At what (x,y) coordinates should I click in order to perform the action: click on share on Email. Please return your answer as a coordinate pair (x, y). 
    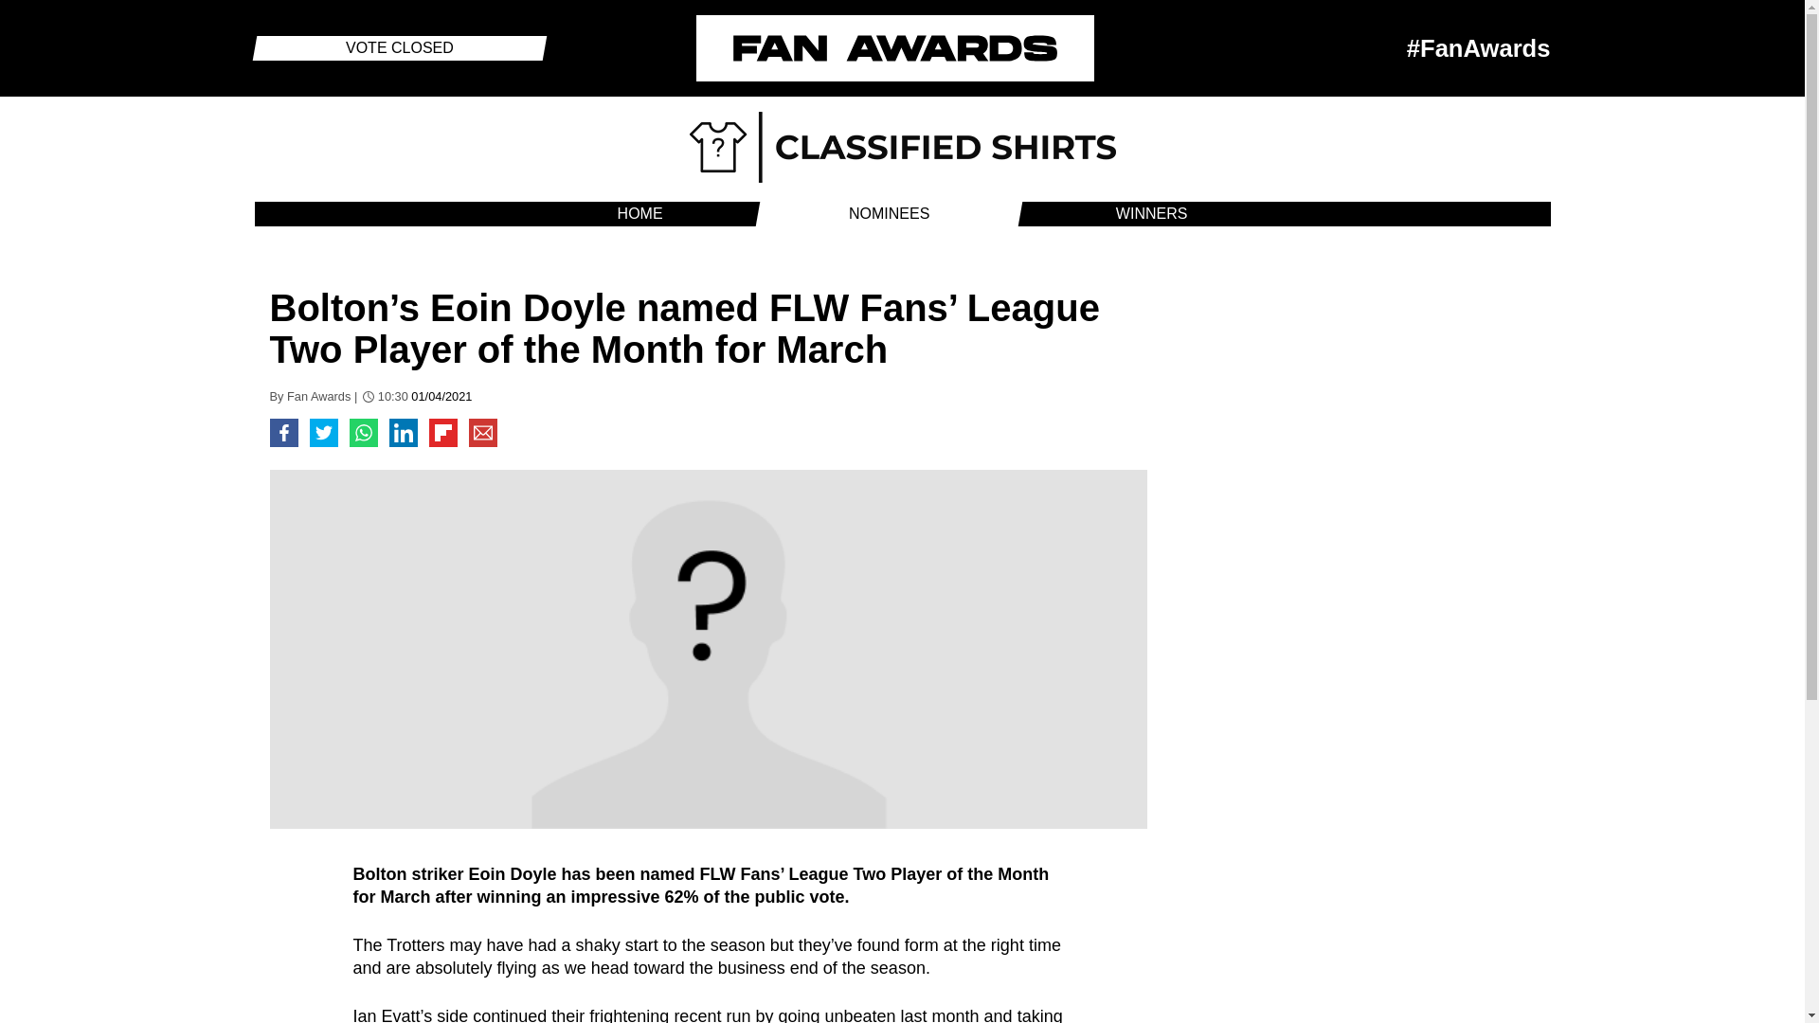
    Looking at the image, I should click on (481, 432).